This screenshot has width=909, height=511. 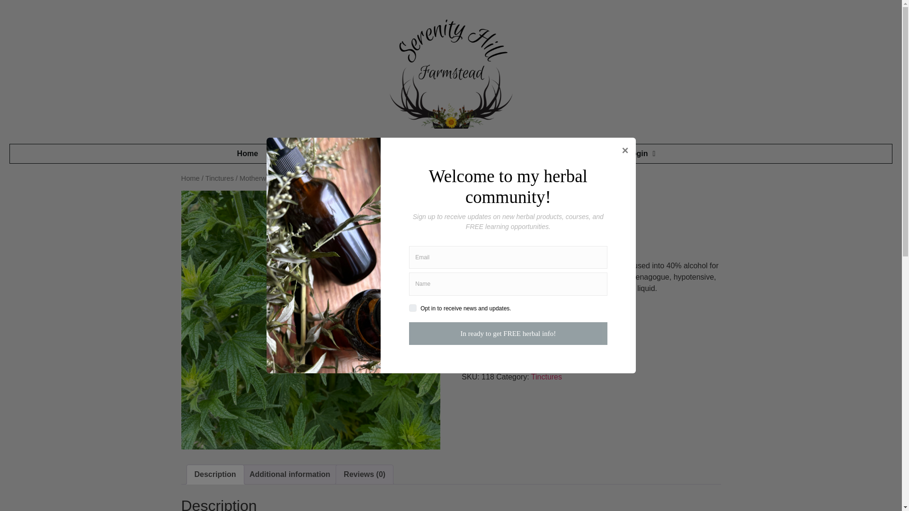 I want to click on Home, so click(x=248, y=153).